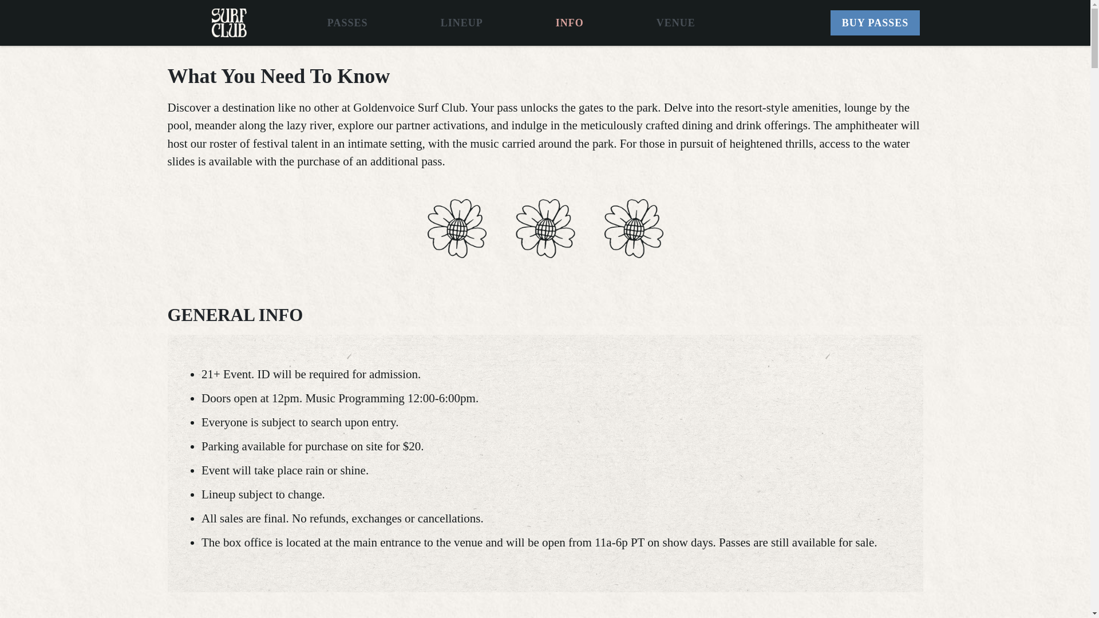  I want to click on LINEUP, so click(461, 23).